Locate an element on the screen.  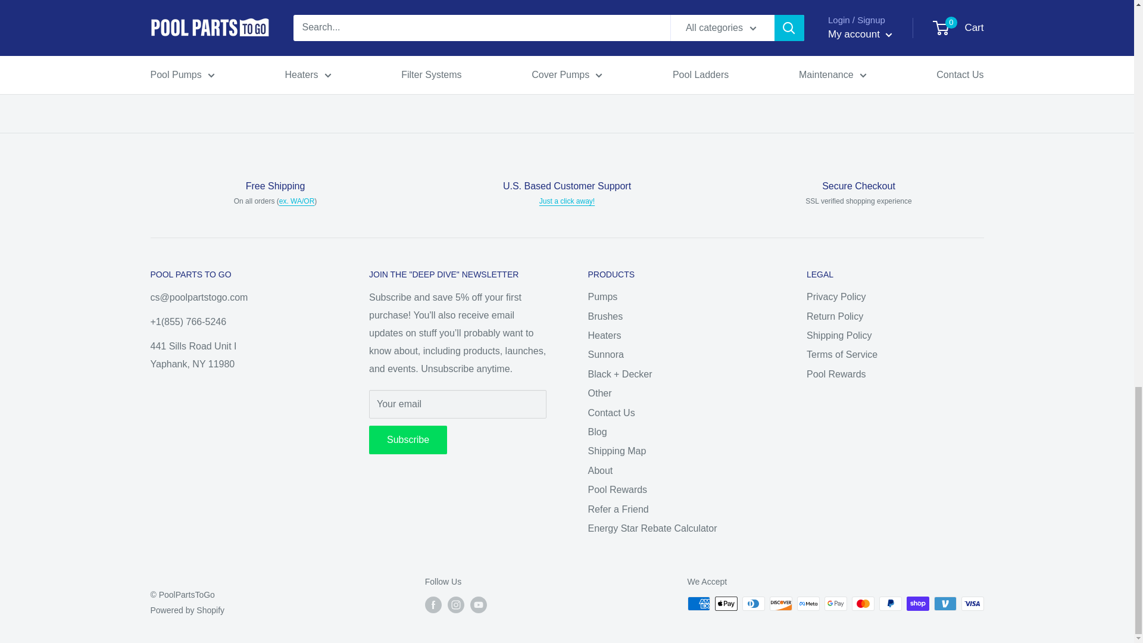
Contact Us is located at coordinates (567, 201).